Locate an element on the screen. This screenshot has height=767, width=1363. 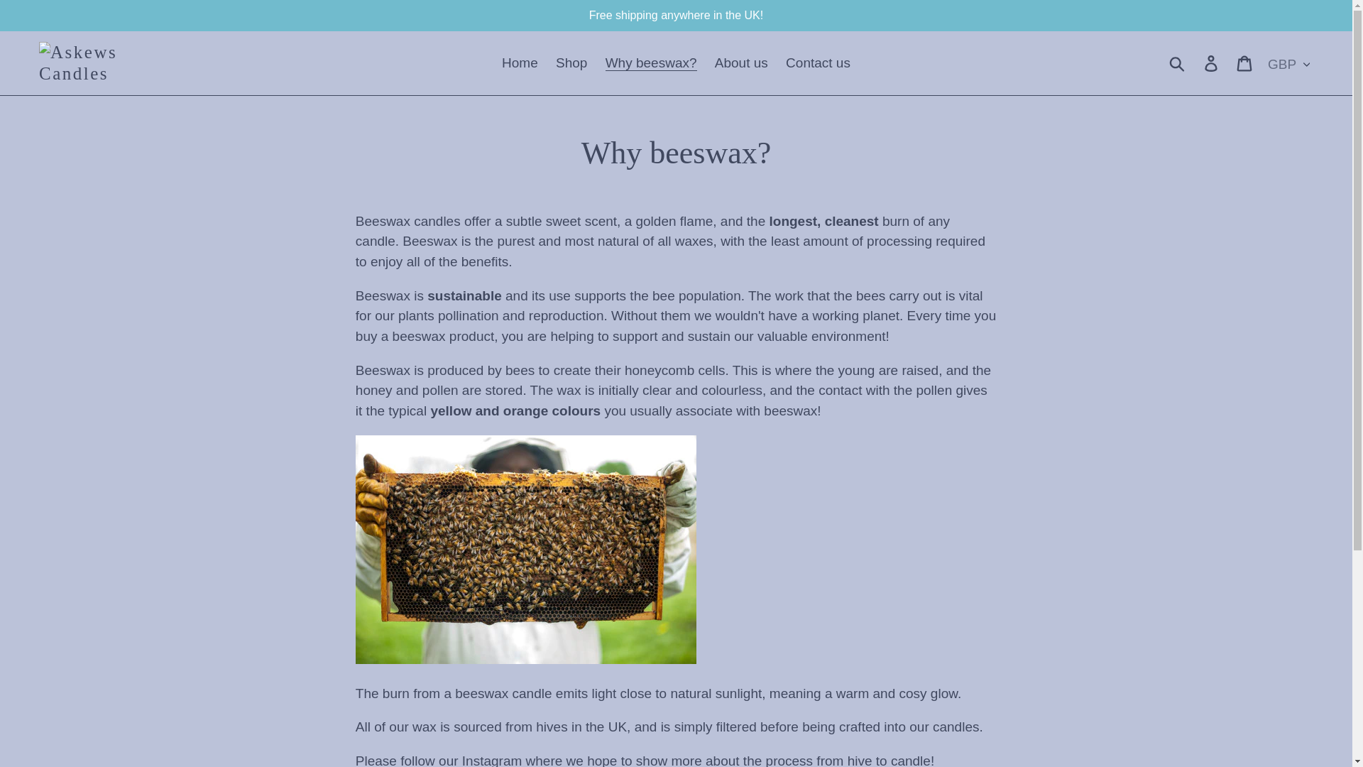
Contact us is located at coordinates (818, 63).